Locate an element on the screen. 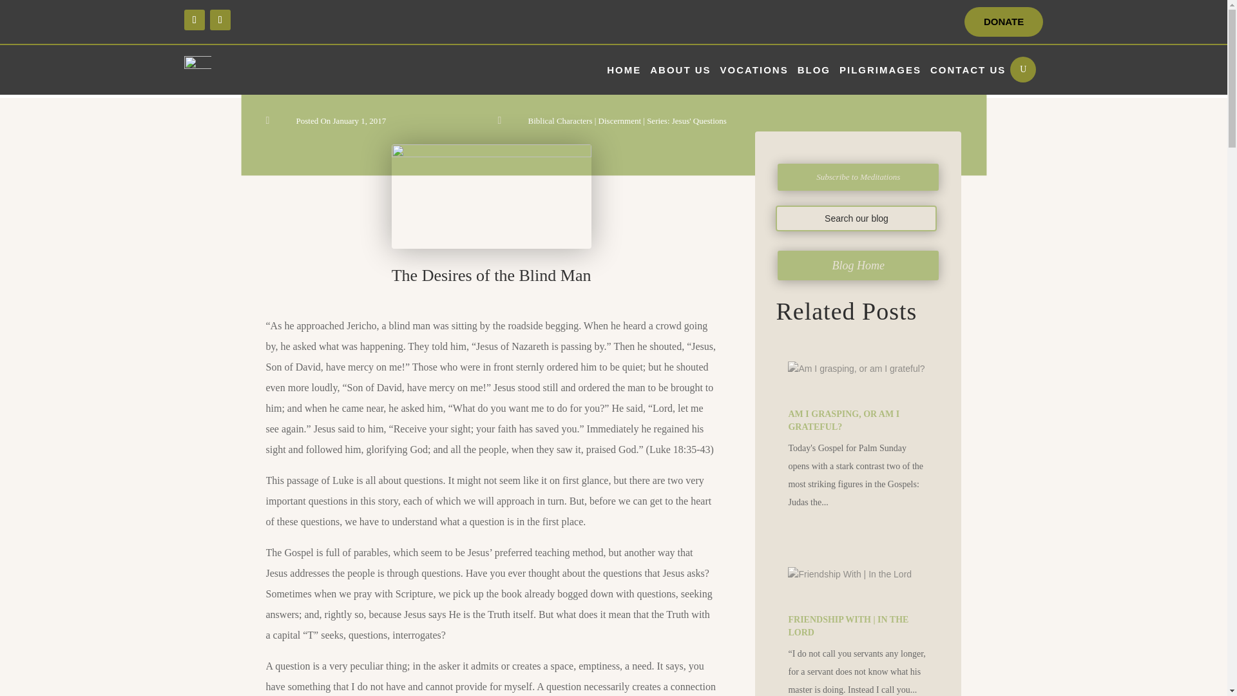 This screenshot has width=1237, height=696. Series: Jesus' Questions is located at coordinates (687, 121).